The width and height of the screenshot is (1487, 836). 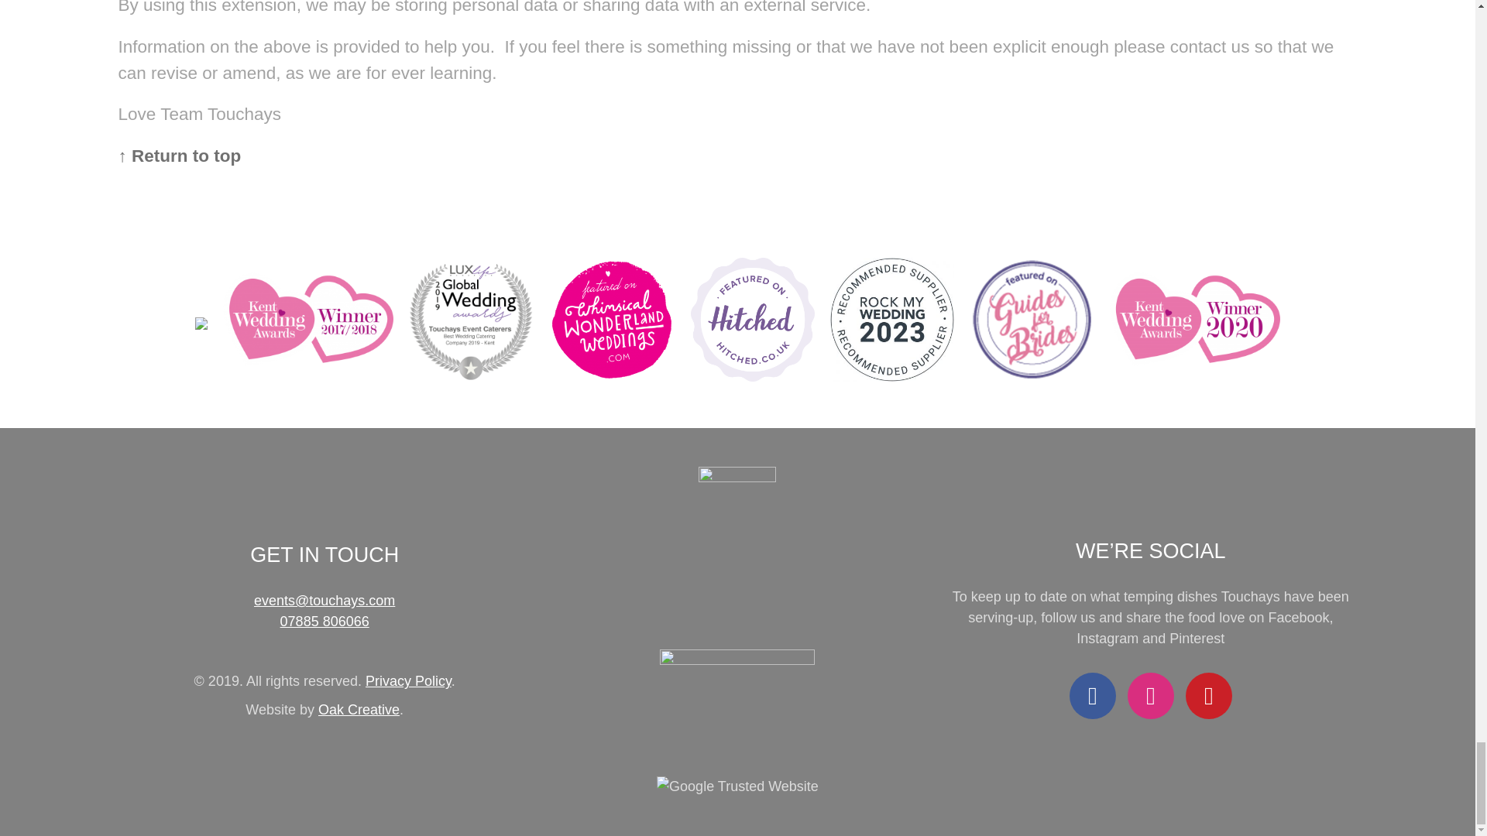 What do you see at coordinates (1151, 695) in the screenshot?
I see `Instagram` at bounding box center [1151, 695].